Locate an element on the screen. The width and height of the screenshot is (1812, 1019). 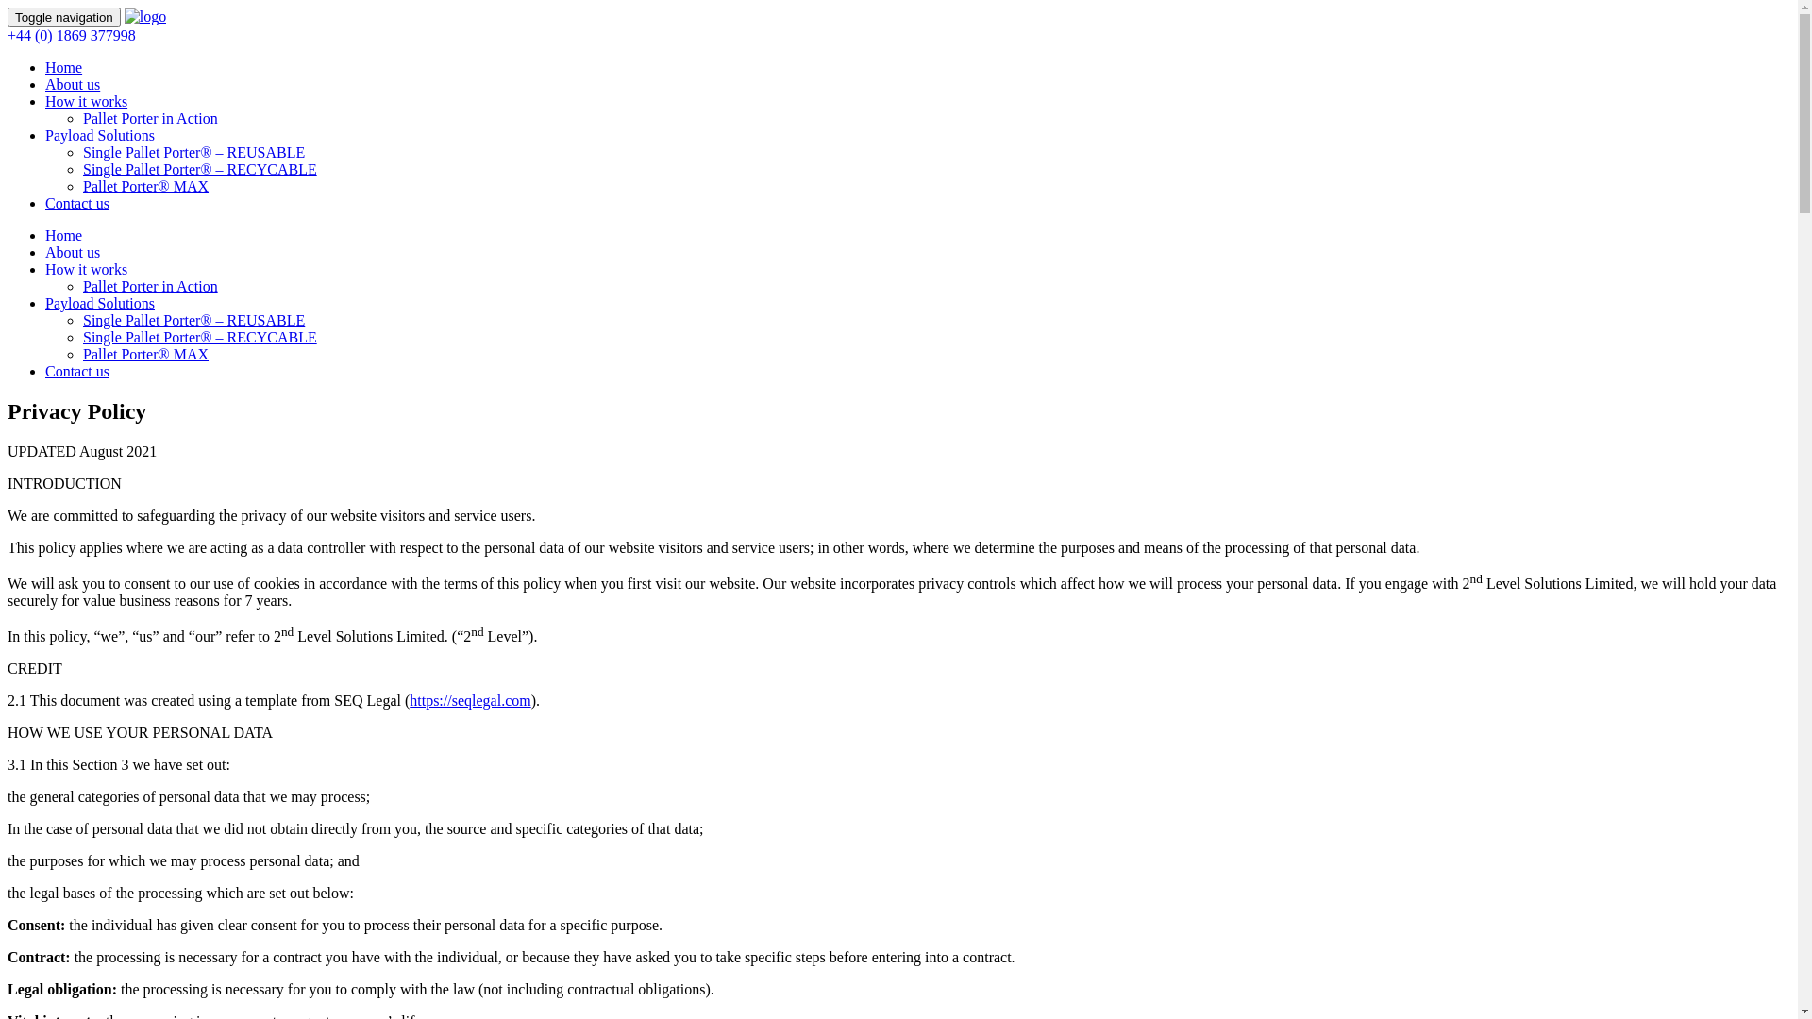
Contact us is located at coordinates (77, 204).